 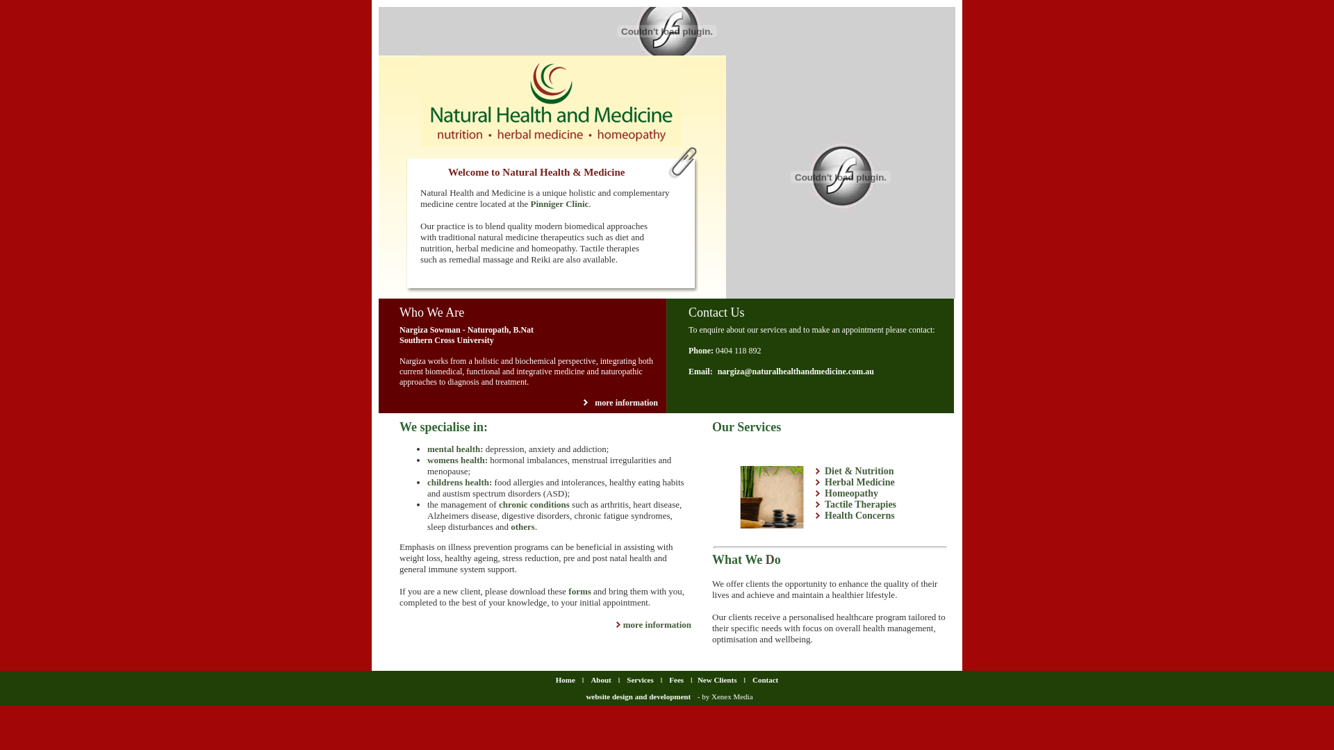 I want to click on more information, so click(x=657, y=625).